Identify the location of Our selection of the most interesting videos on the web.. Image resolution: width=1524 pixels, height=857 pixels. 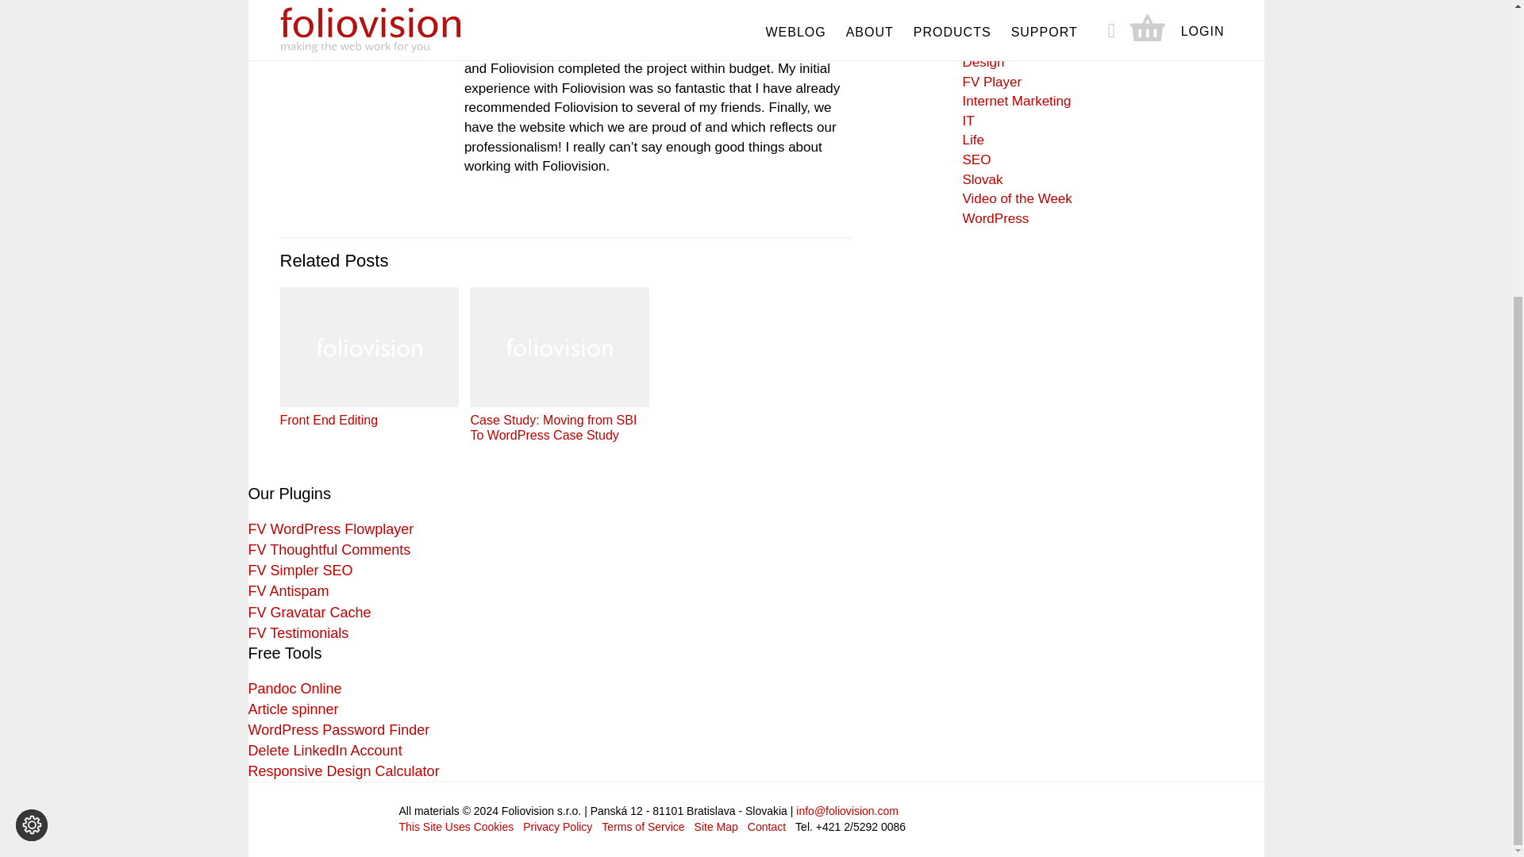
(1016, 198).